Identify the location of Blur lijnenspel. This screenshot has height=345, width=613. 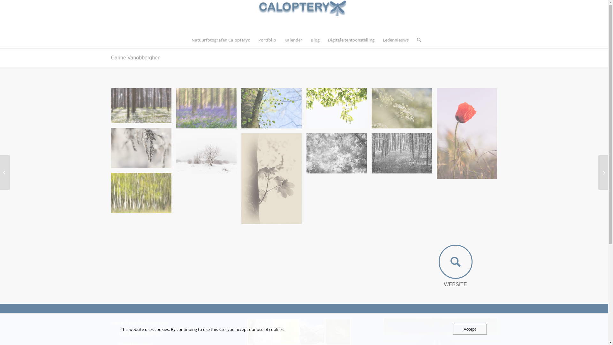
(144, 195).